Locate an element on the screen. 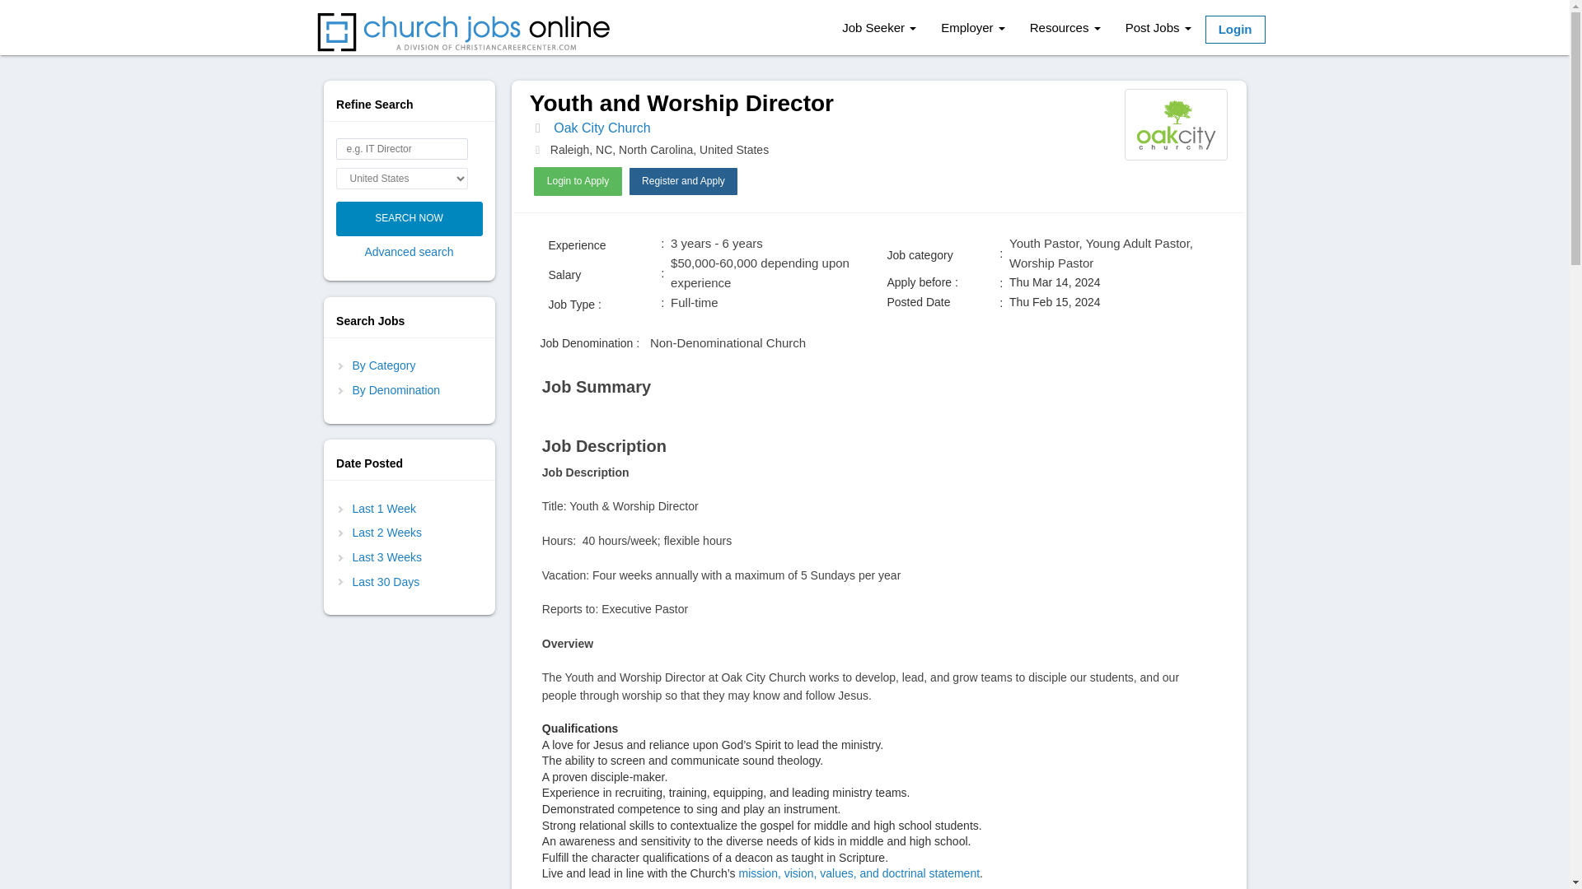 Image resolution: width=1582 pixels, height=889 pixels. By Category is located at coordinates (376, 365).